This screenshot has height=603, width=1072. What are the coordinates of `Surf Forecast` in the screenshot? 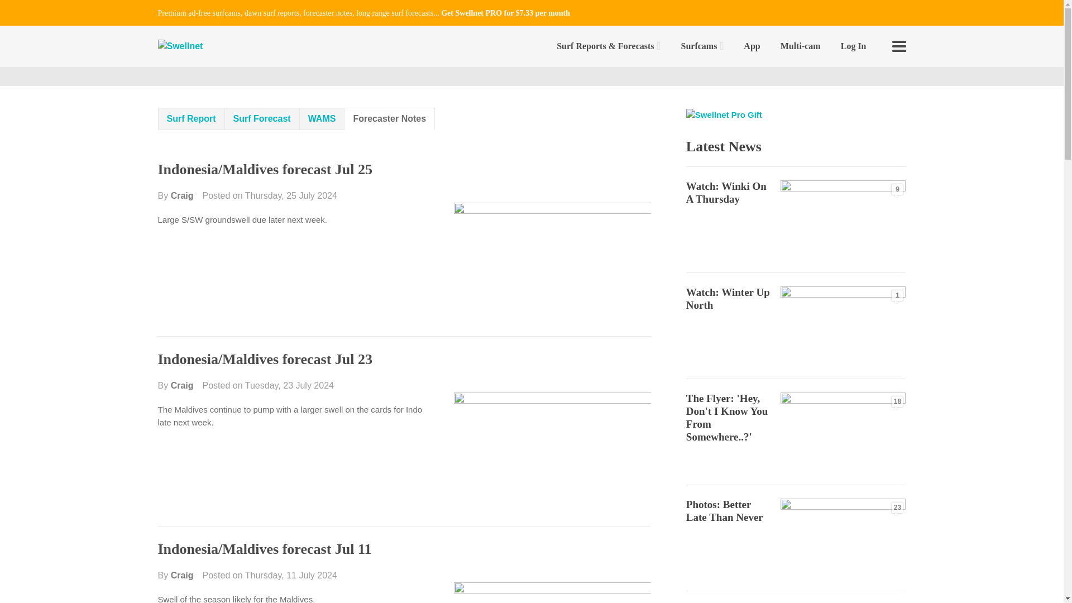 It's located at (262, 119).